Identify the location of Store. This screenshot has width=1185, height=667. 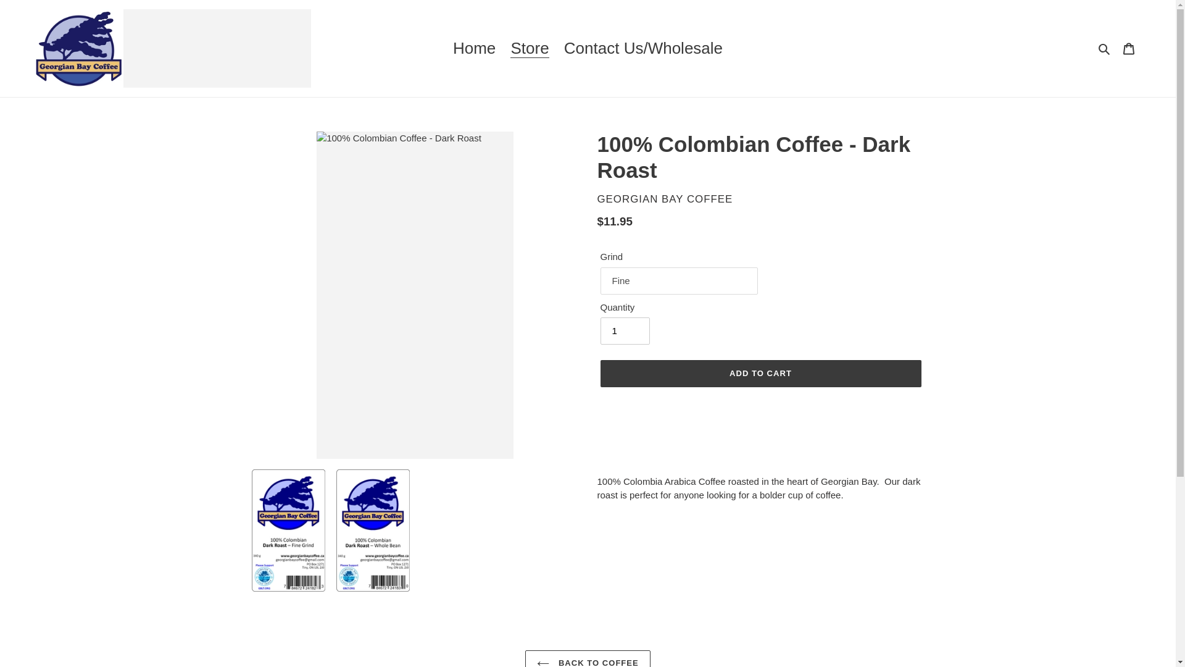
(530, 48).